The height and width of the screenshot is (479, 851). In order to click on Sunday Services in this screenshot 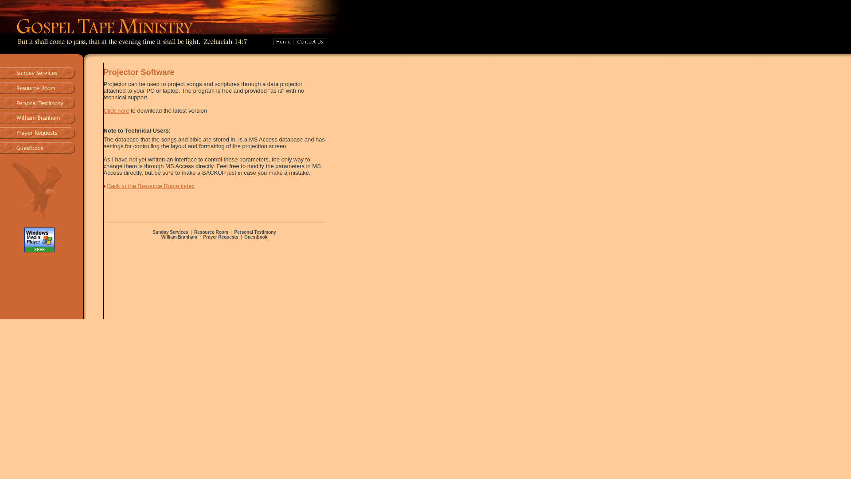, I will do `click(170, 232)`.